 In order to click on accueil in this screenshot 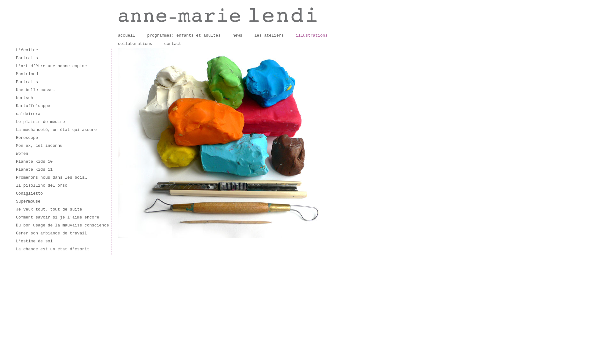, I will do `click(127, 36)`.